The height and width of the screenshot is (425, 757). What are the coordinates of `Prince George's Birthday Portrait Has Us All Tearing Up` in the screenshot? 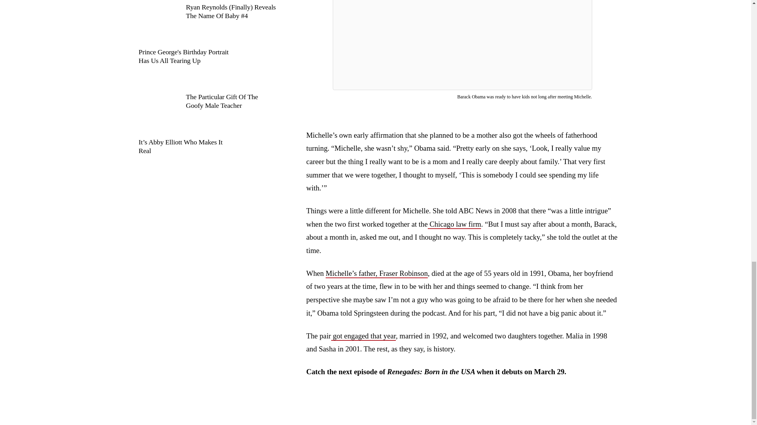 It's located at (207, 65).